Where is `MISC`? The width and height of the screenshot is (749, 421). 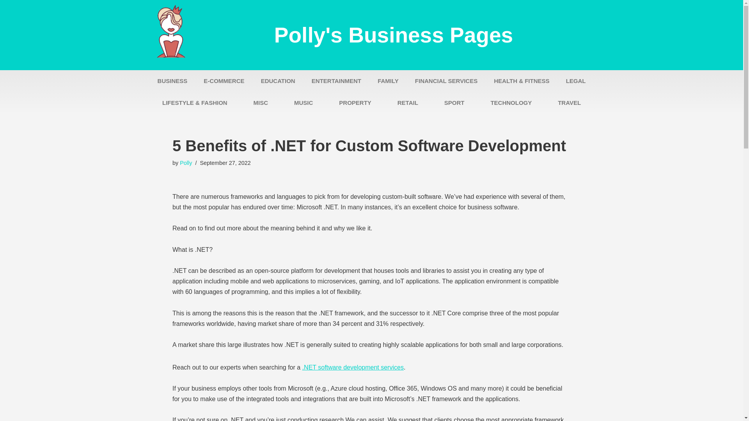 MISC is located at coordinates (261, 103).